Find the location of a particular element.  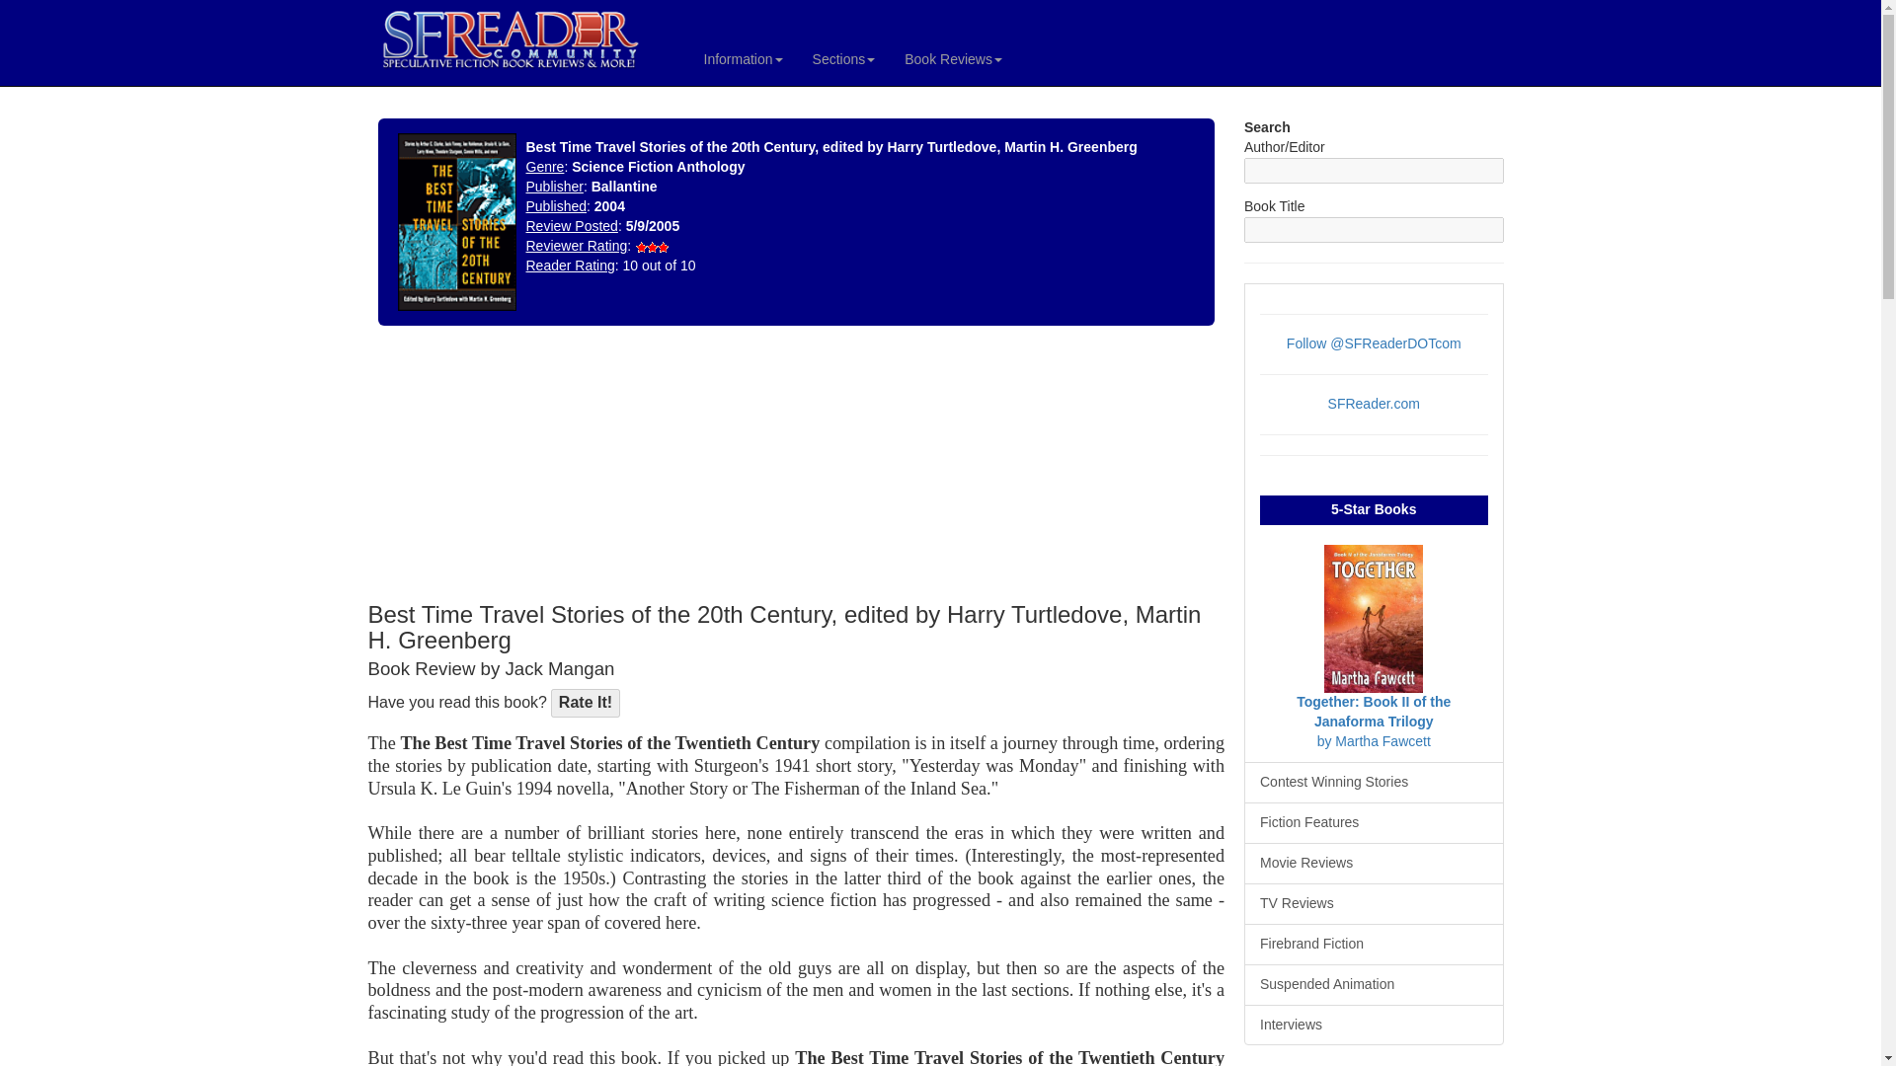

Book Reviews is located at coordinates (952, 59).